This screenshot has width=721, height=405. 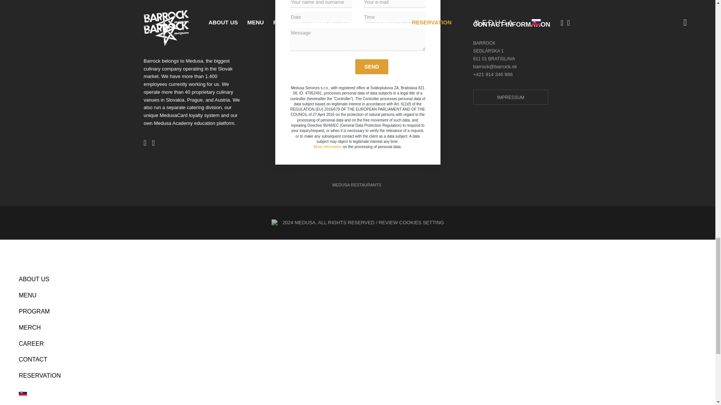 I want to click on REVIEW COOKIES SETTING, so click(x=411, y=222).